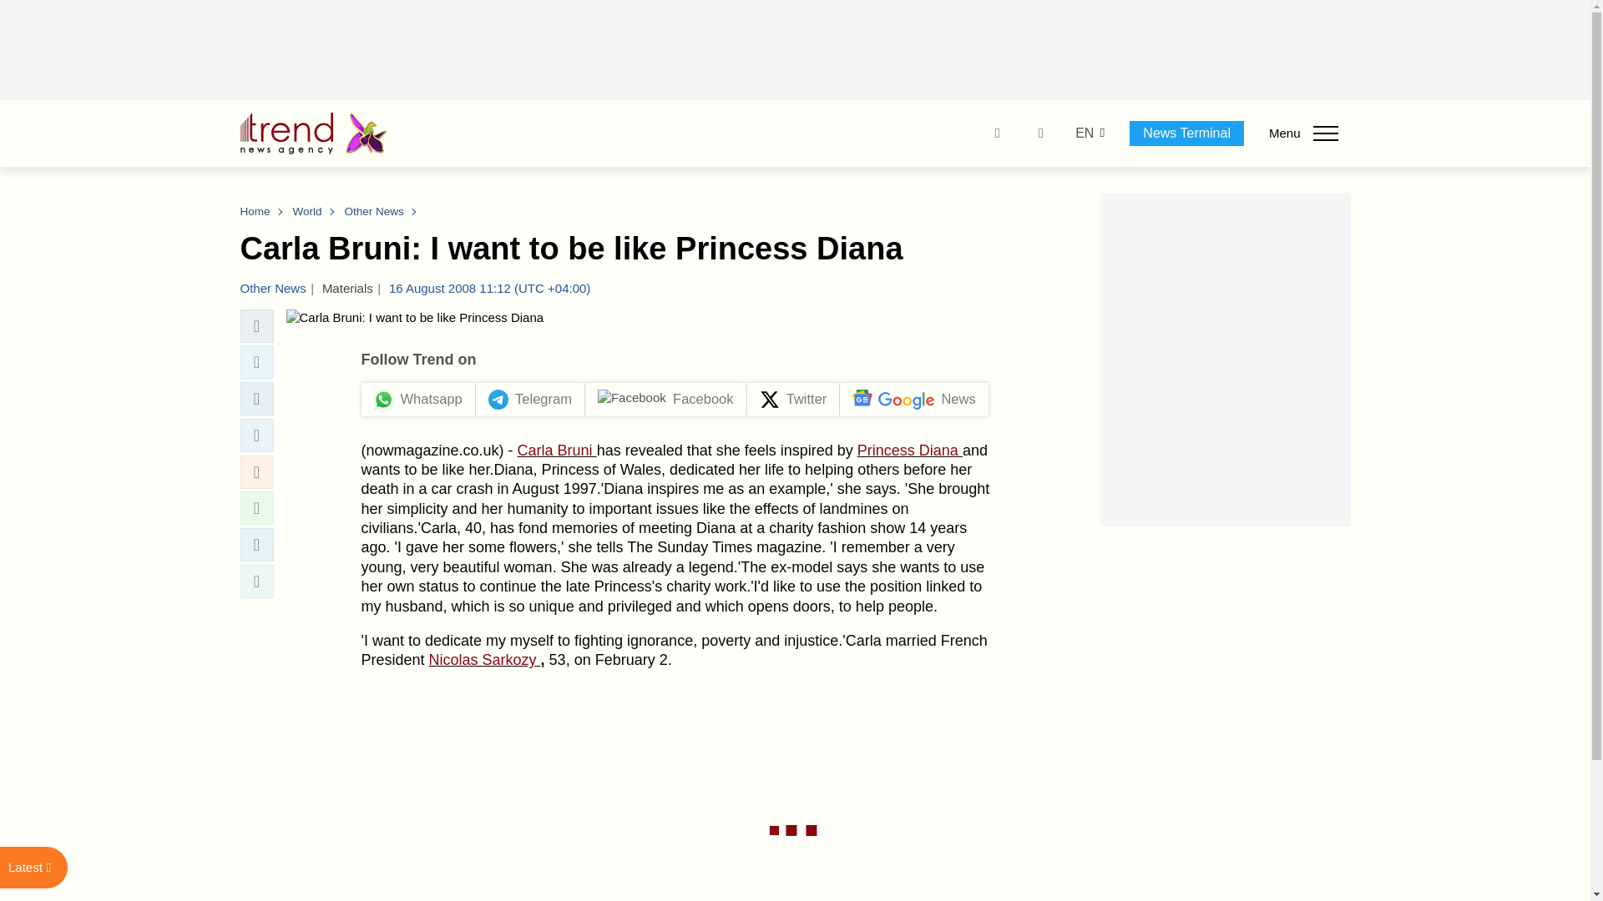  I want to click on English, so click(1084, 133).